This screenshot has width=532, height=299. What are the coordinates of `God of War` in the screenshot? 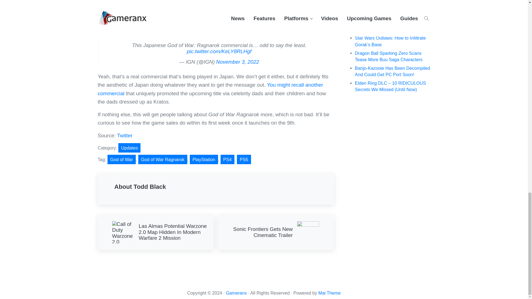 It's located at (121, 159).